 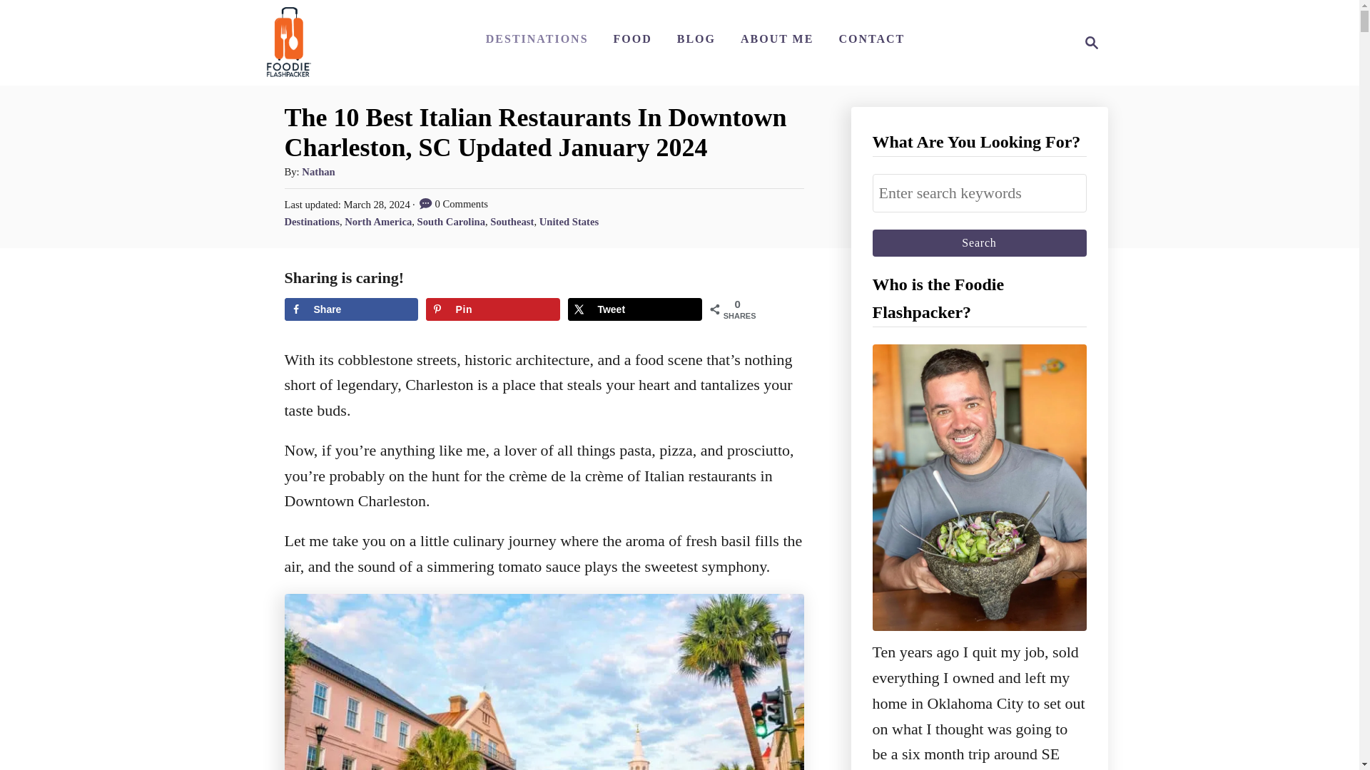 What do you see at coordinates (537, 38) in the screenshot?
I see `Share on X` at bounding box center [537, 38].